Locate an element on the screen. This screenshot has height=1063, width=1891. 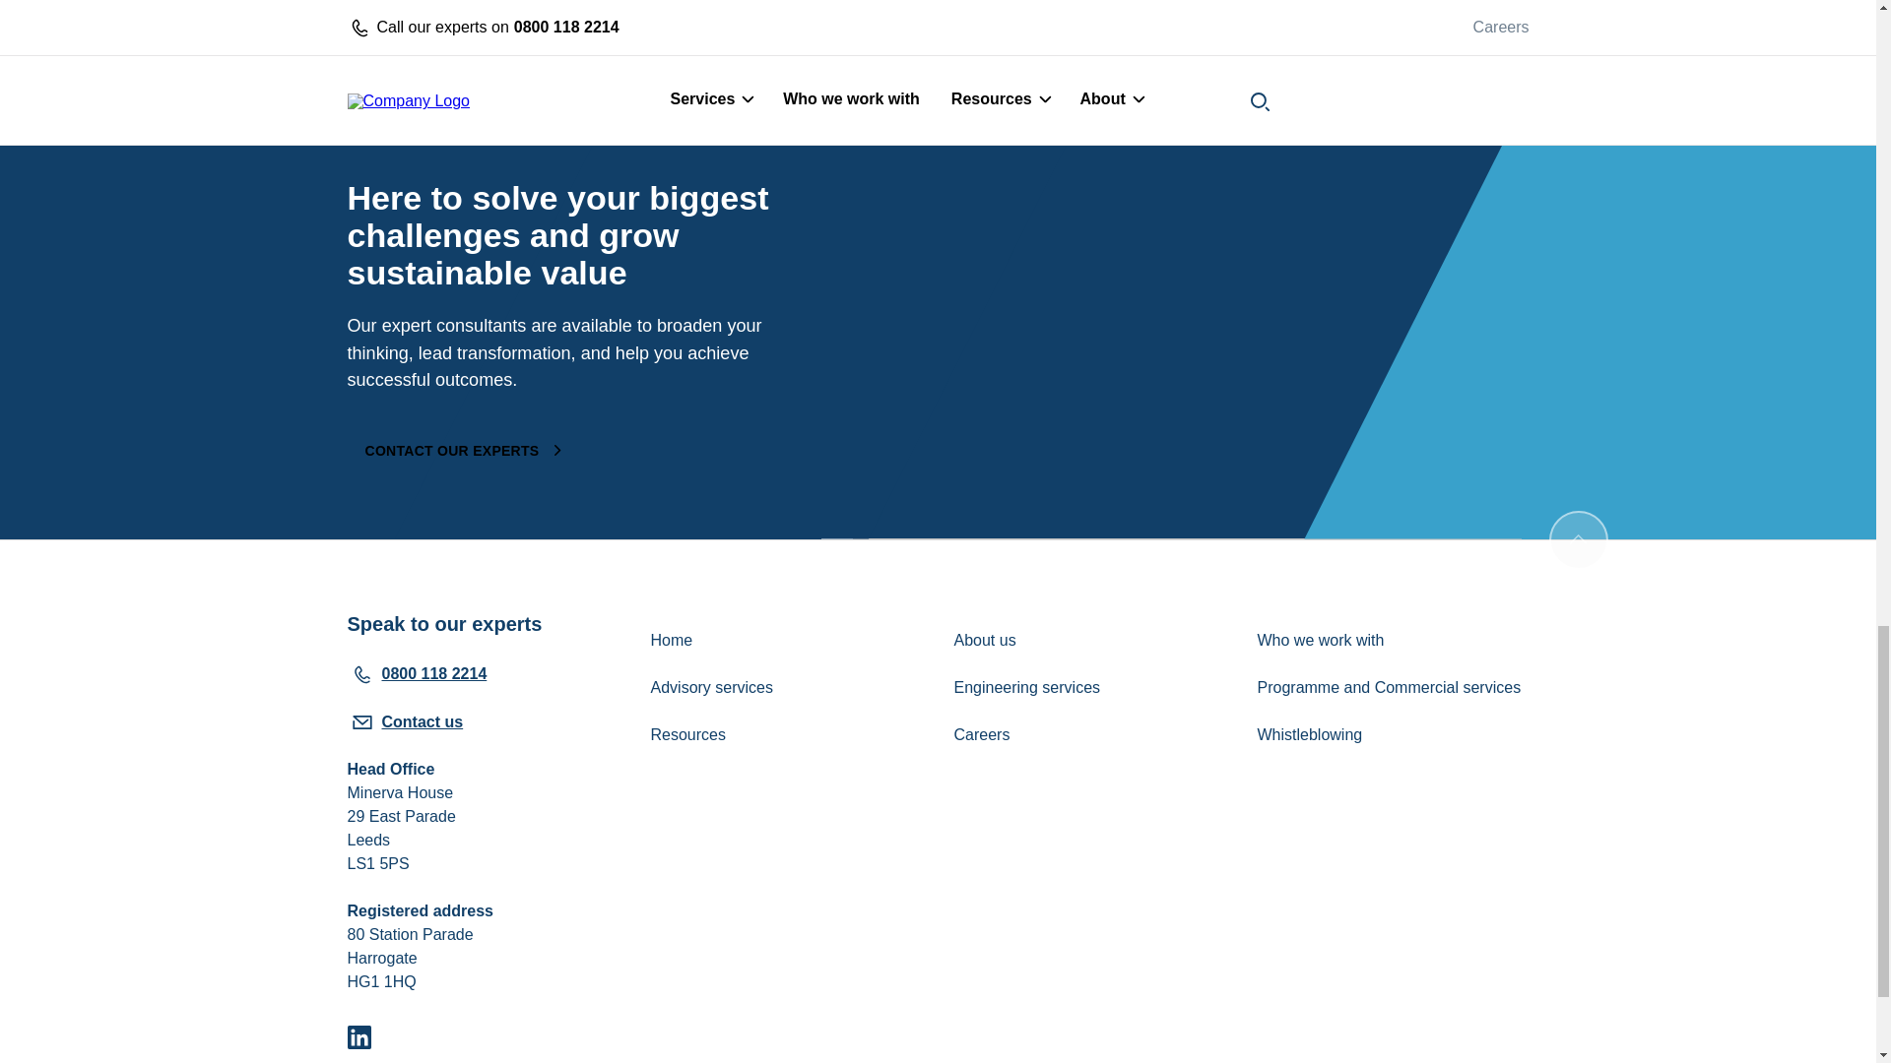
LinkedIn is located at coordinates (359, 1039).